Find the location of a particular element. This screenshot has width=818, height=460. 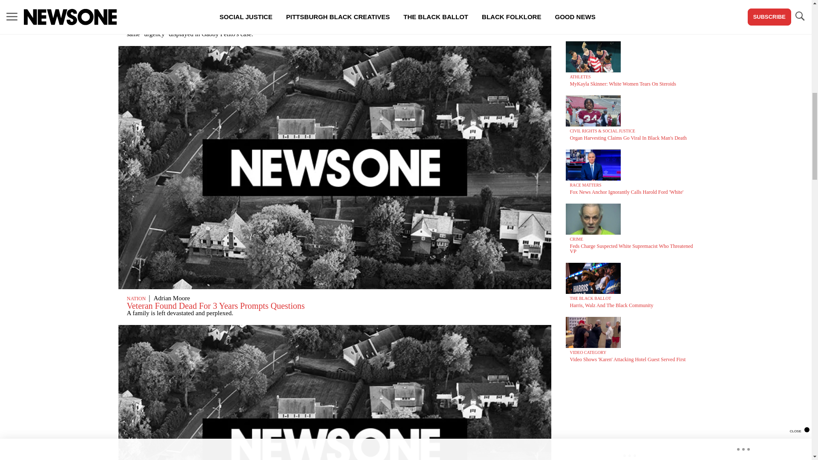

Bruce C.T. Wright is located at coordinates (172, 12).